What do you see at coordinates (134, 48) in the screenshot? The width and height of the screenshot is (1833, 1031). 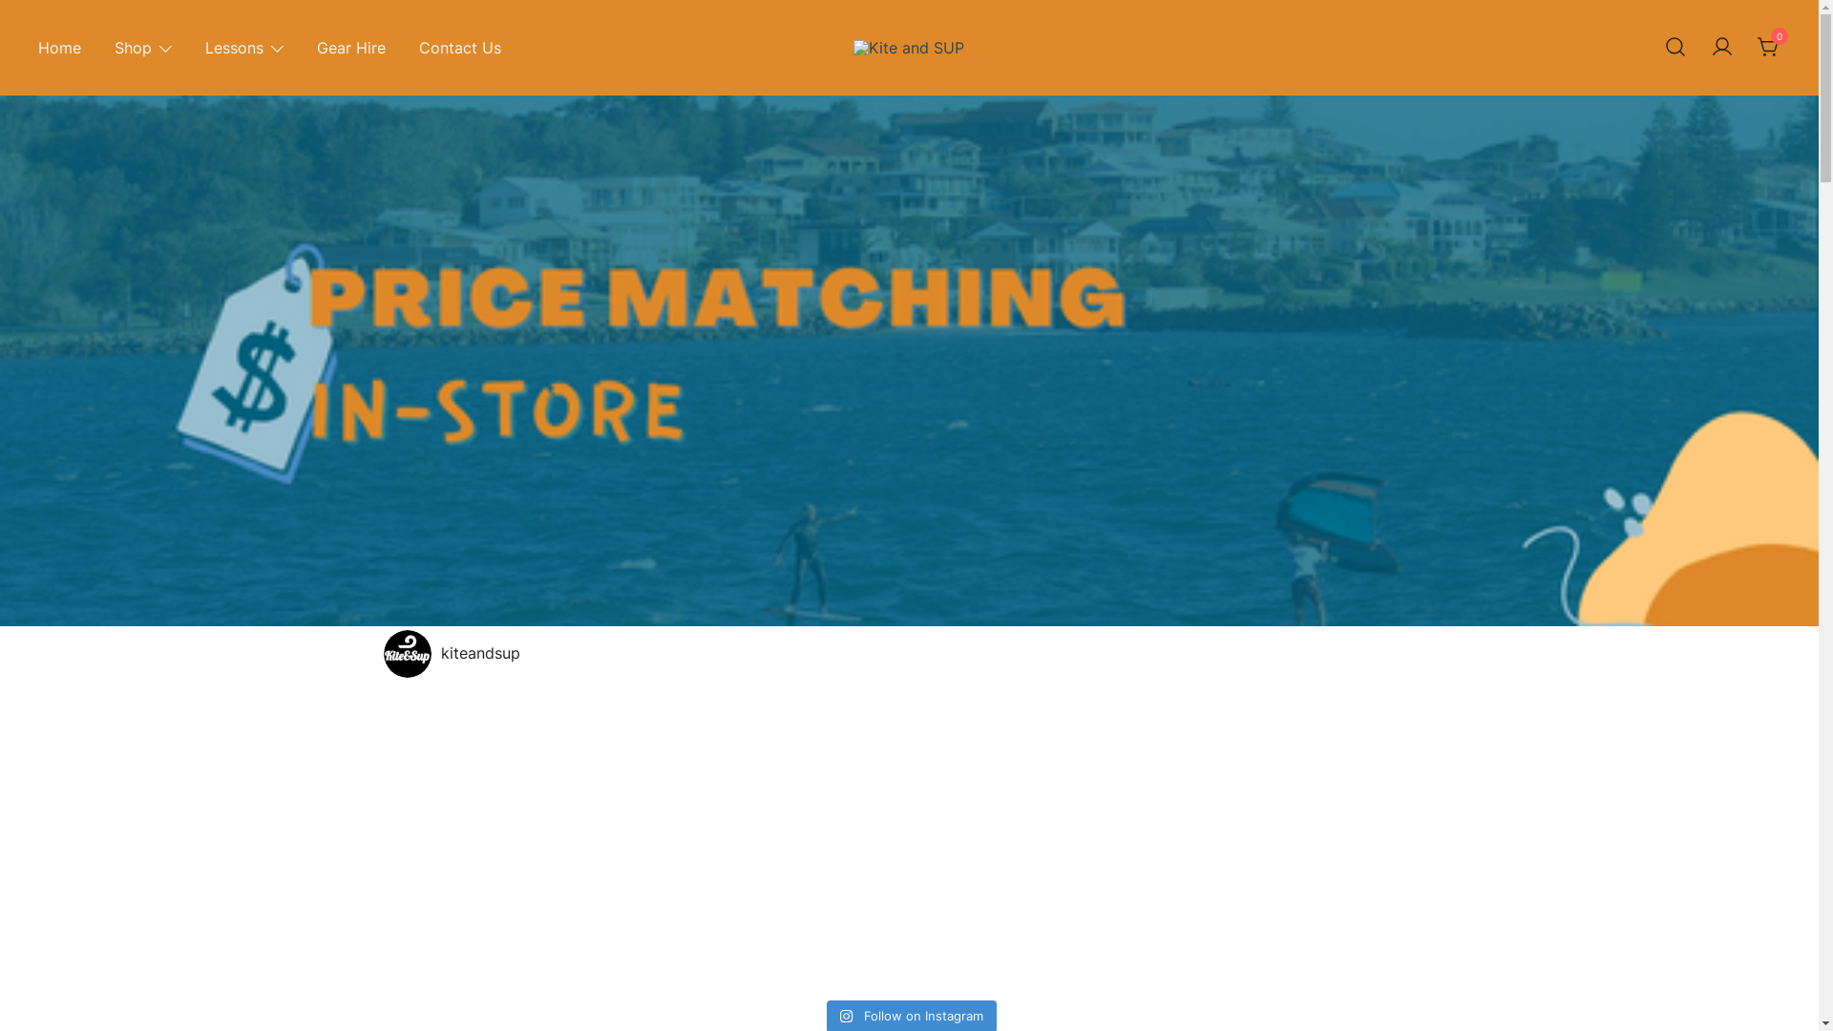 I see `Shop` at bounding box center [134, 48].